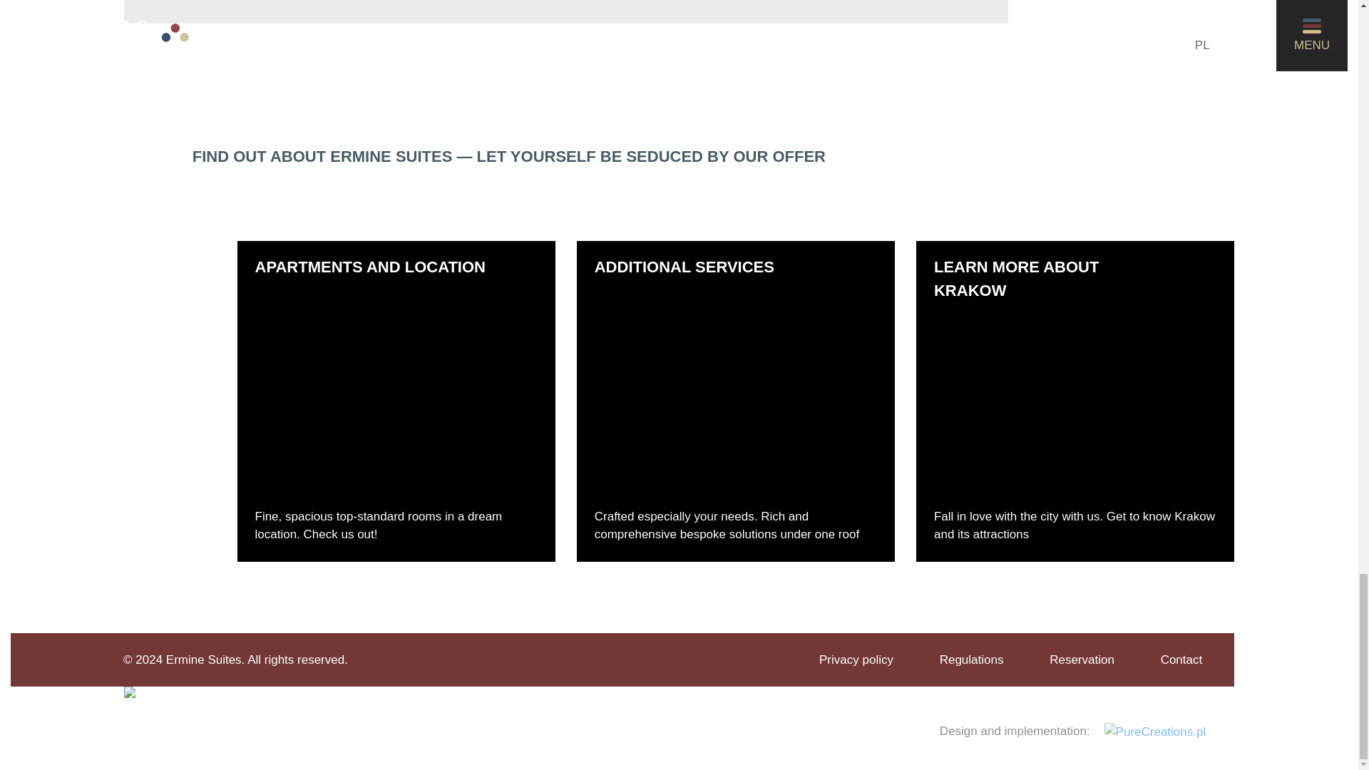  What do you see at coordinates (1182, 659) in the screenshot?
I see `Contact` at bounding box center [1182, 659].